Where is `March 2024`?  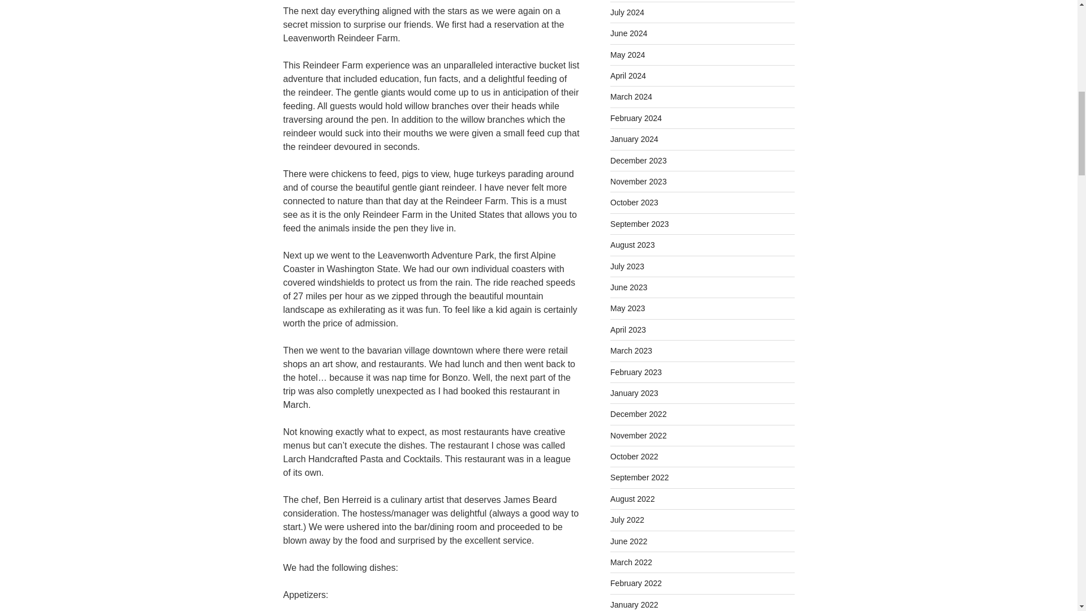
March 2024 is located at coordinates (631, 97).